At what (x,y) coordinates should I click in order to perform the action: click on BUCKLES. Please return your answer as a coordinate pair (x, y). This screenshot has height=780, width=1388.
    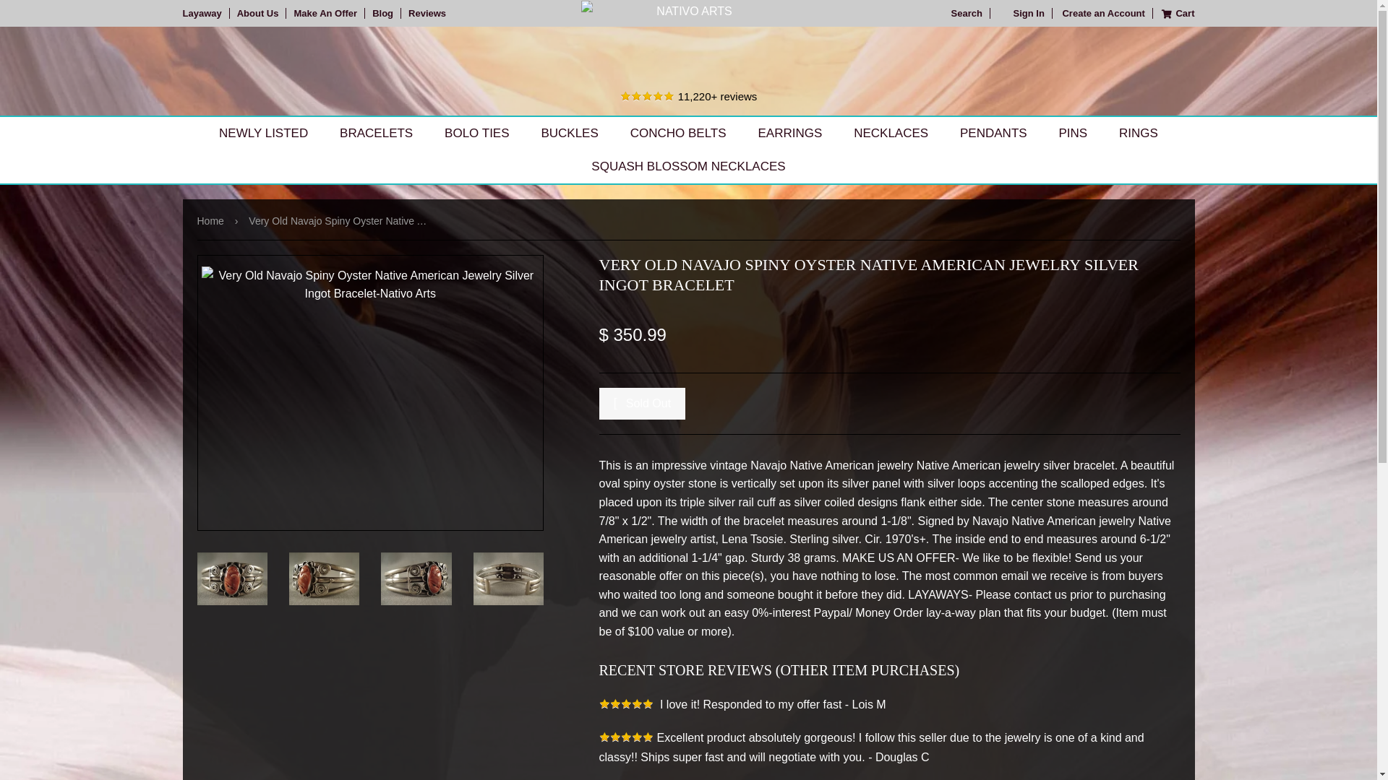
    Looking at the image, I should click on (568, 134).